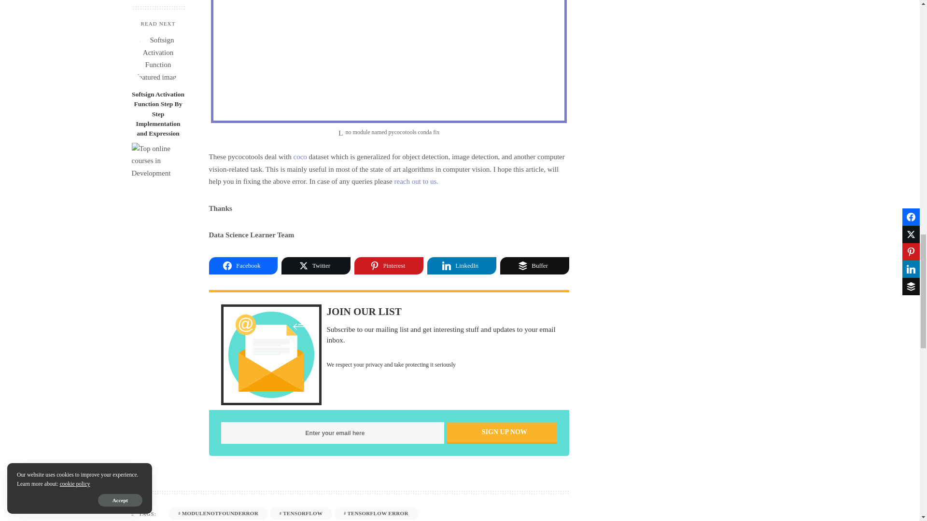 The width and height of the screenshot is (927, 521). I want to click on Share on LinkedIn, so click(462, 266).